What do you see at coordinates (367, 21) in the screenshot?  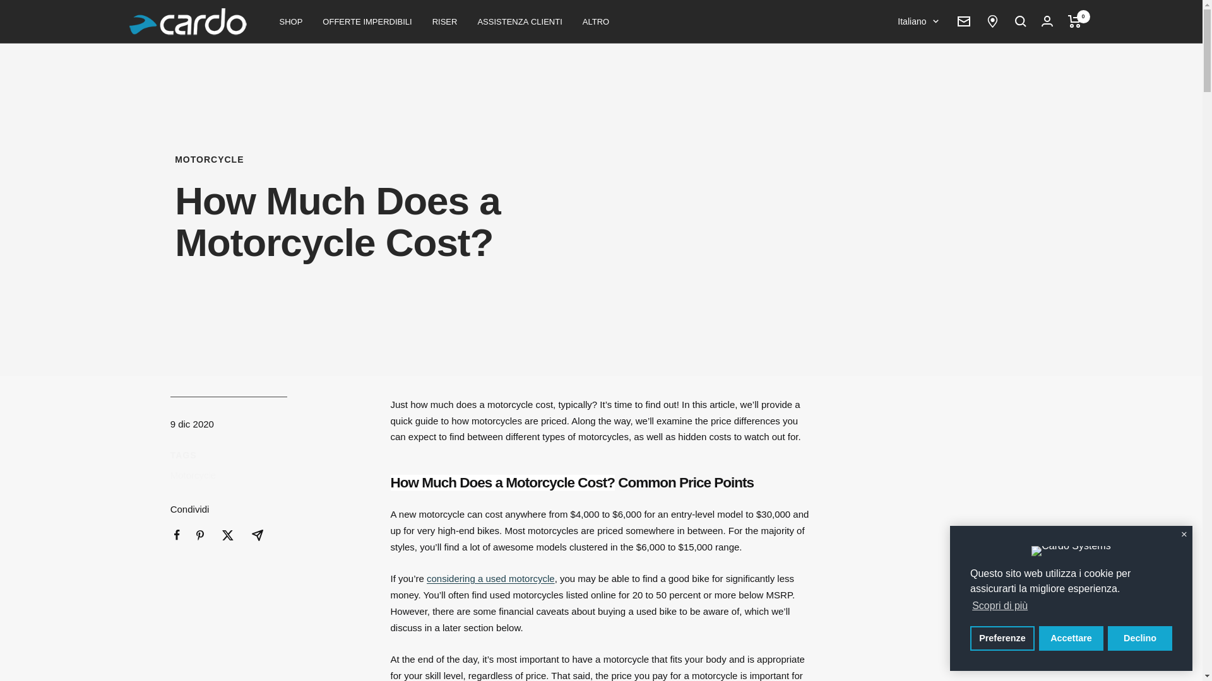 I see `Offerte imperdibili` at bounding box center [367, 21].